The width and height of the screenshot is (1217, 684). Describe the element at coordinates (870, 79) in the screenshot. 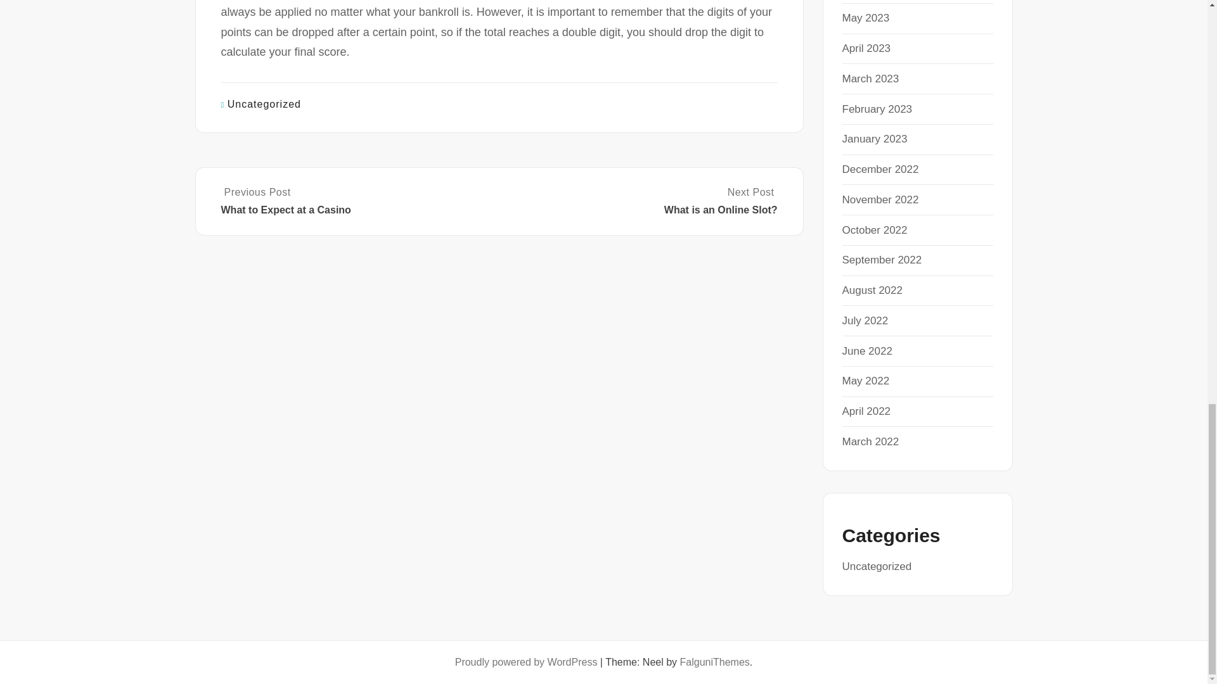

I see `March 2023` at that location.